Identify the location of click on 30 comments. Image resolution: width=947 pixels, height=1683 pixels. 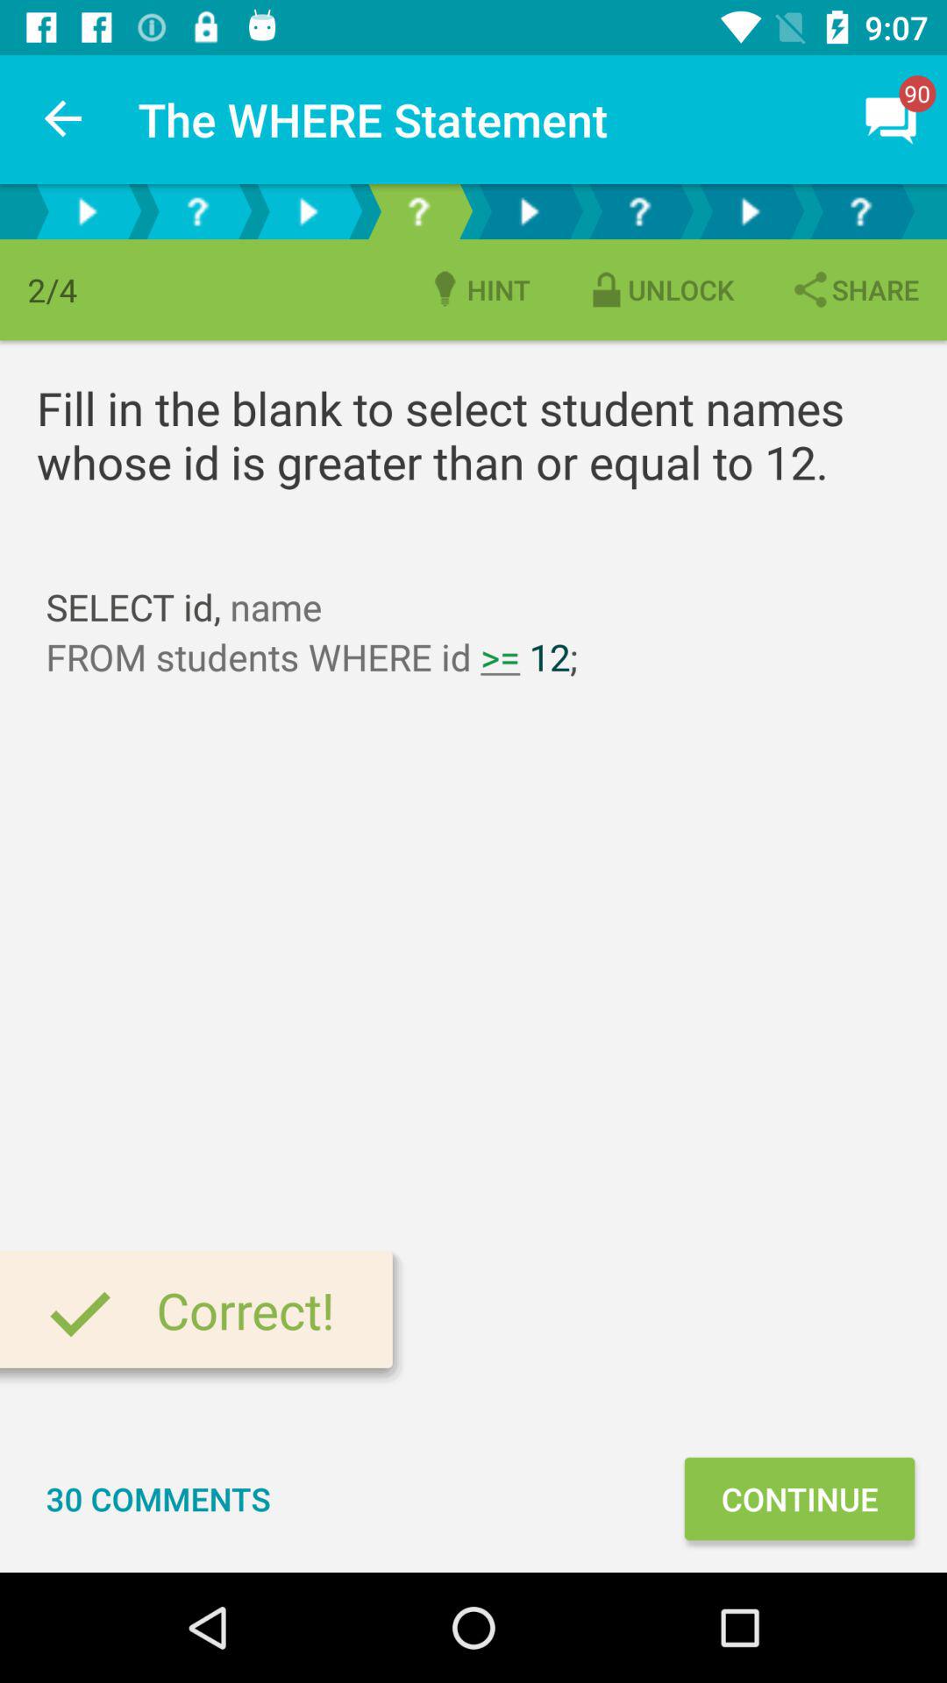
(158, 1499).